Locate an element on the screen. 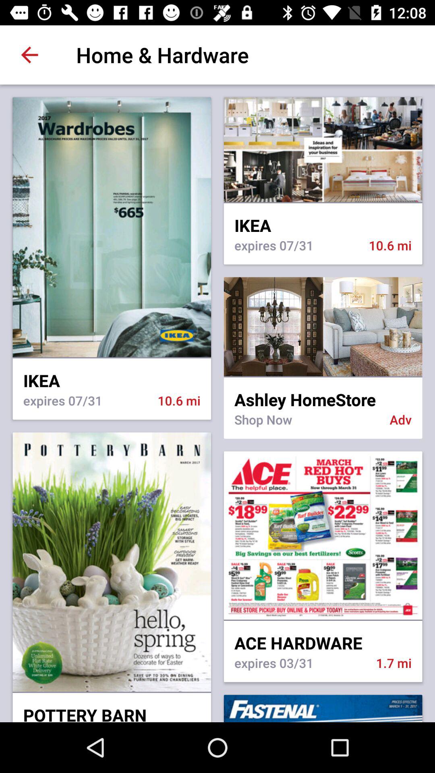  select the item above ashley homestore item is located at coordinates (323, 377).